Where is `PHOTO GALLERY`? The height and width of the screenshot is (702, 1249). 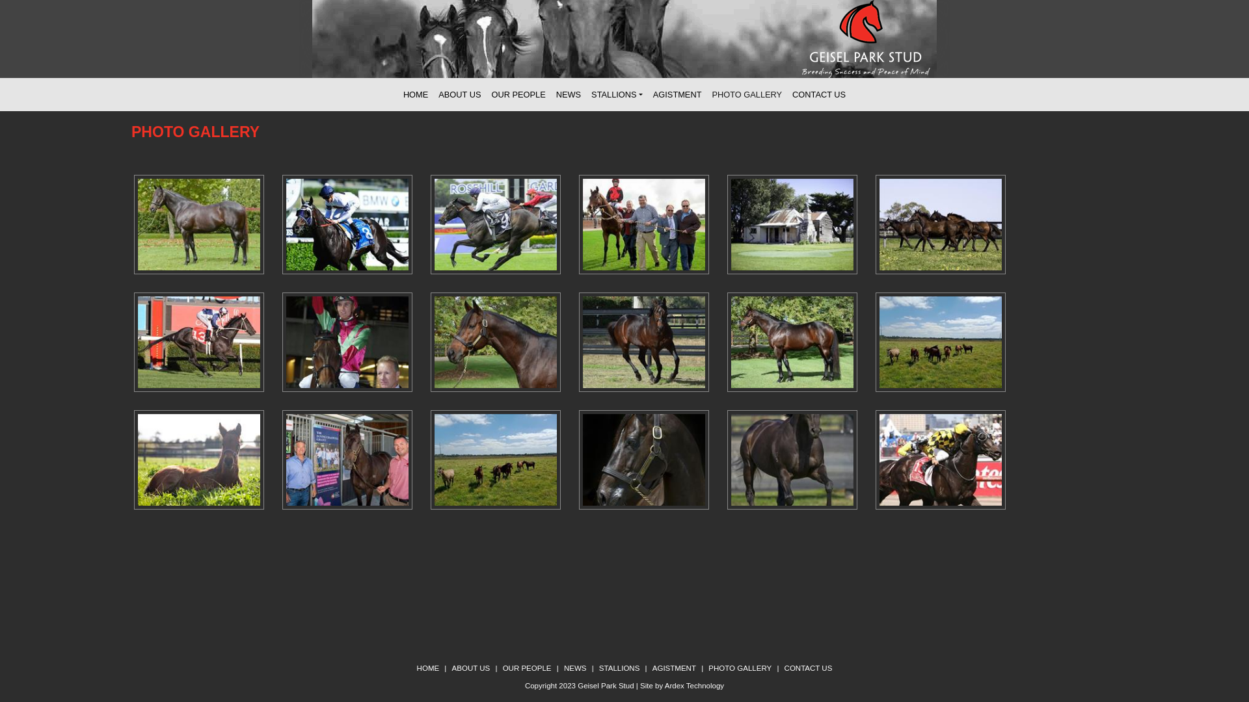
PHOTO GALLERY is located at coordinates (747, 95).